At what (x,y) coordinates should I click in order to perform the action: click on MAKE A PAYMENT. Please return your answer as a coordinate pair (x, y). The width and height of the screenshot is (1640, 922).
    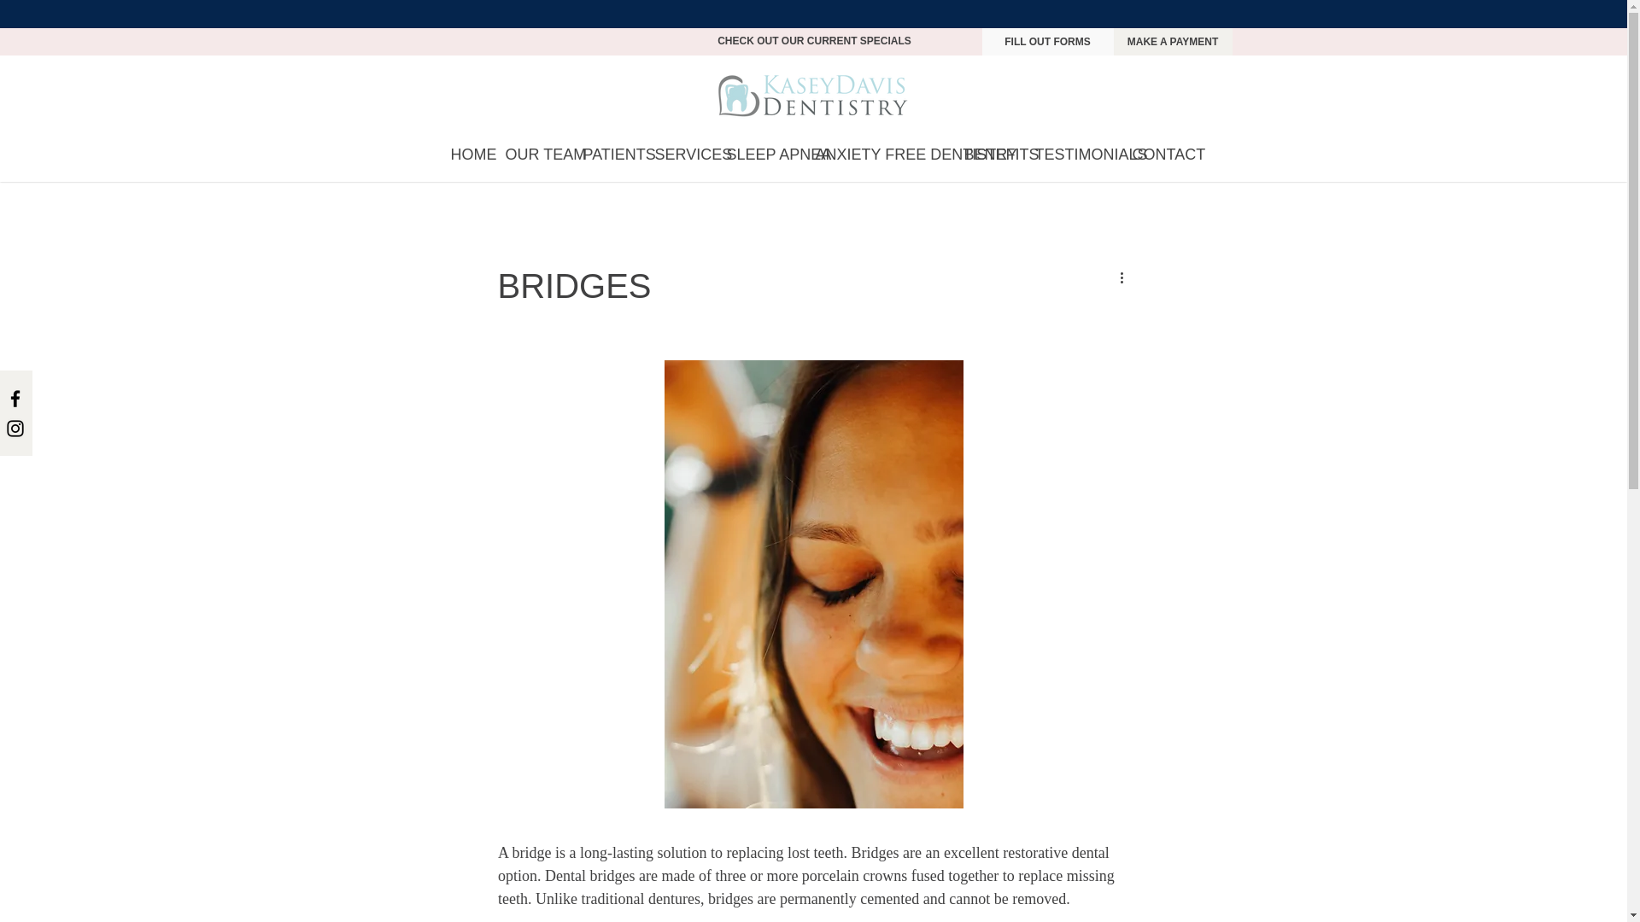
    Looking at the image, I should click on (1173, 41).